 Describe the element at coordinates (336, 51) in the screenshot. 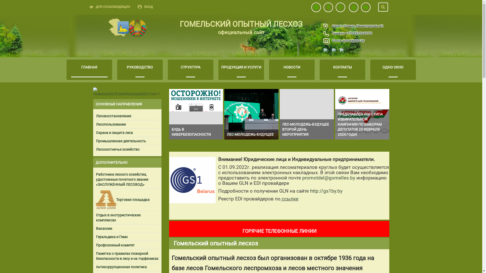

I see `Russian` at that location.